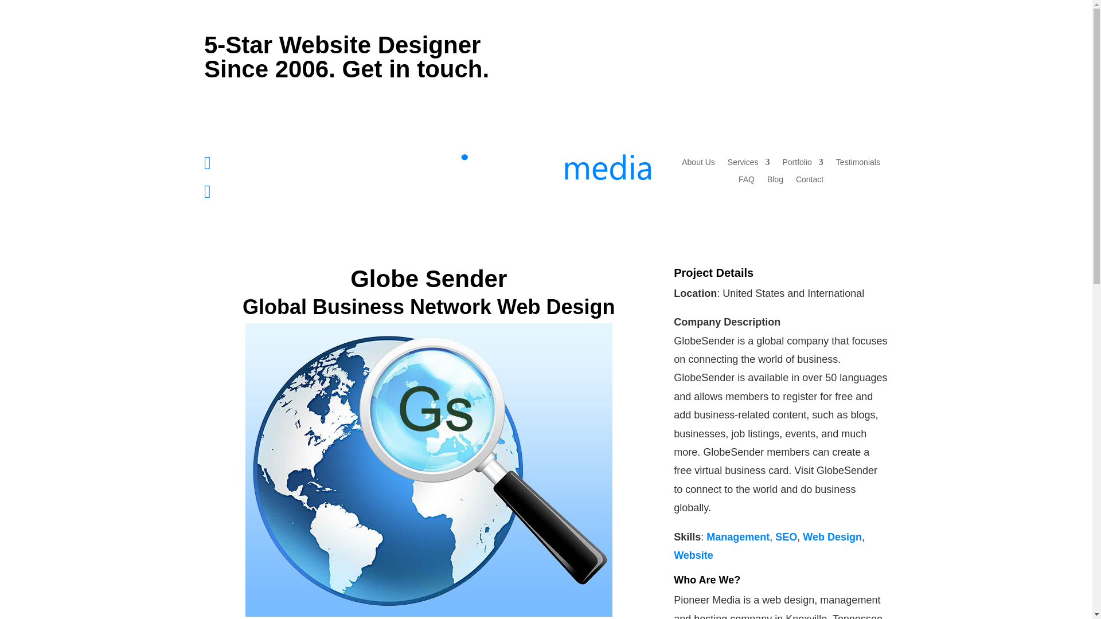 The image size is (1101, 619). What do you see at coordinates (802, 164) in the screenshot?
I see `Portfolio` at bounding box center [802, 164].